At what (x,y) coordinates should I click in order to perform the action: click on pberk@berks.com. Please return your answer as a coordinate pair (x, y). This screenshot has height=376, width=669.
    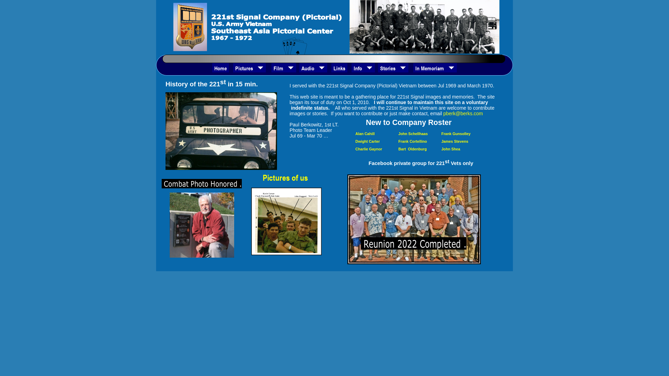
    Looking at the image, I should click on (463, 113).